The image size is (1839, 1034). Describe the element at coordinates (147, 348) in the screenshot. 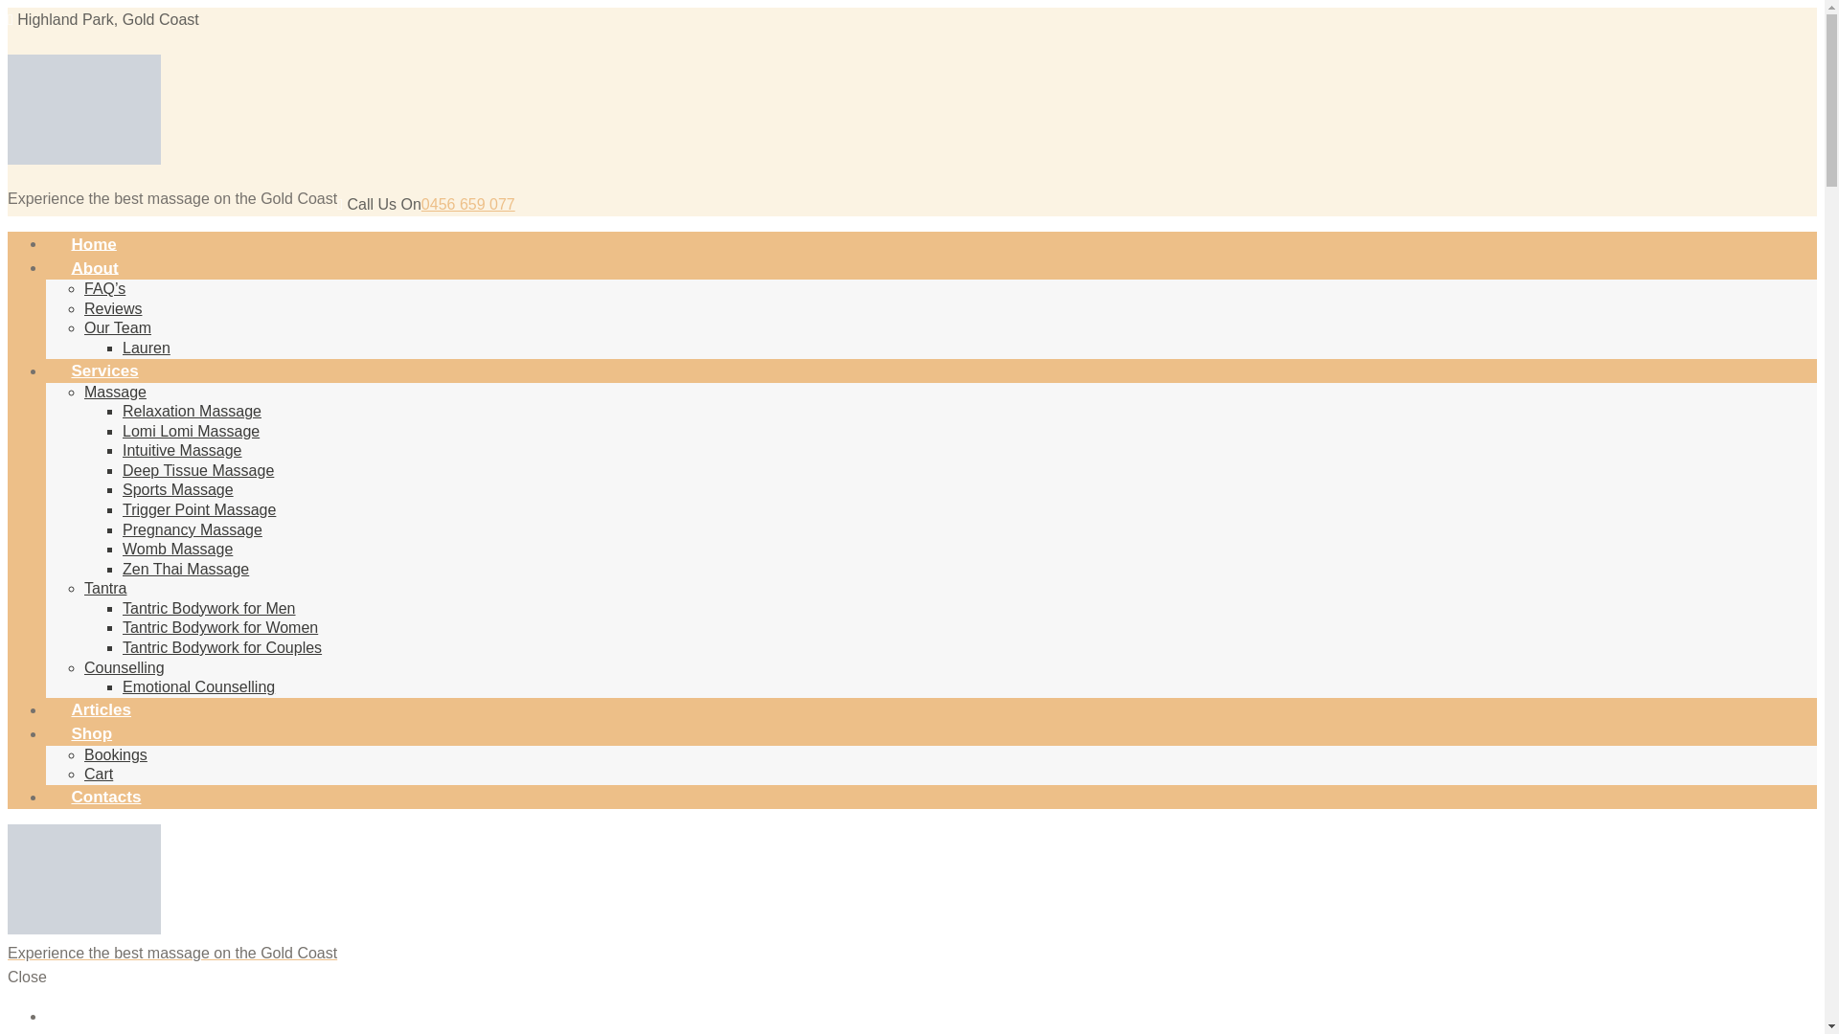

I see `Lauren` at that location.